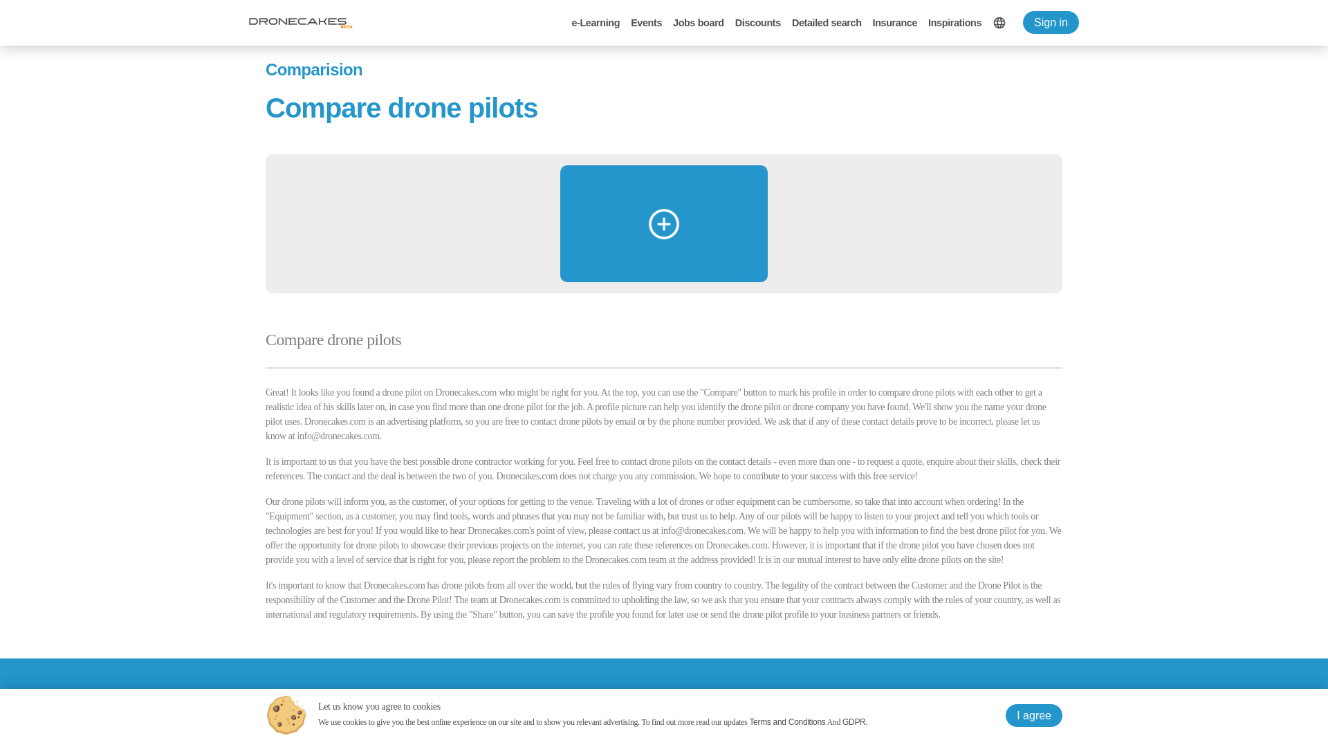 The image size is (1328, 747). I want to click on Detailed search, so click(827, 22).